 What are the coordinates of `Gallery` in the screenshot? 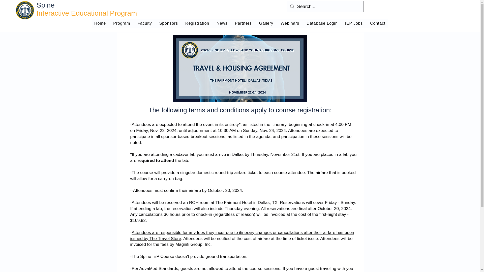 It's located at (266, 23).